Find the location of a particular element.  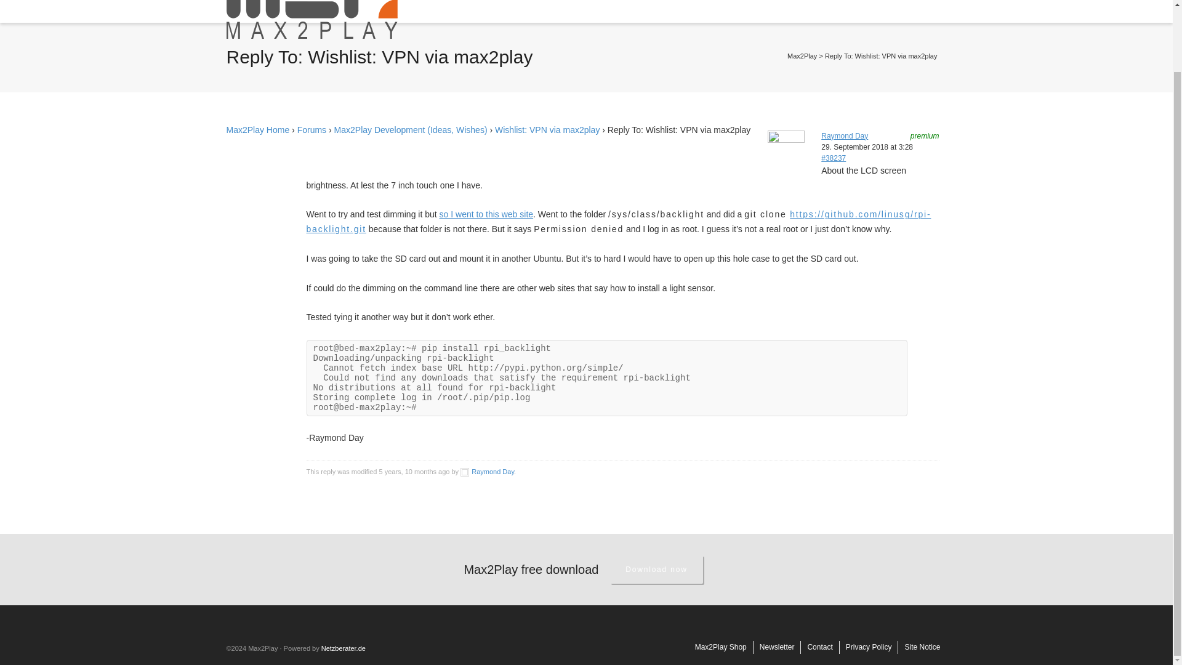

Gehe zu Max2Play. is located at coordinates (802, 56).